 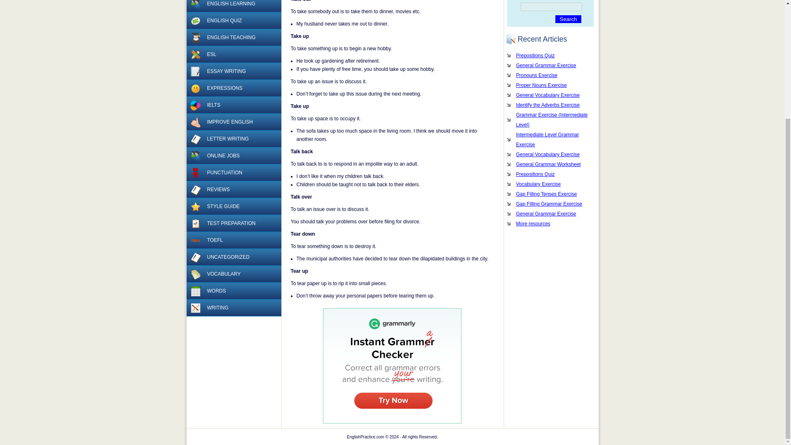 What do you see at coordinates (195, 4) in the screenshot?
I see `English Learning` at bounding box center [195, 4].